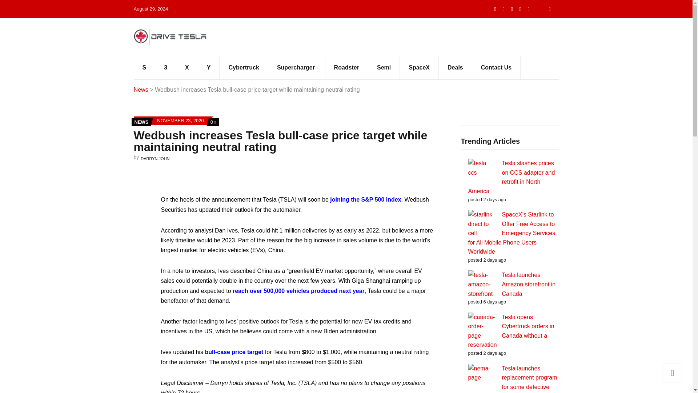 The width and height of the screenshot is (698, 393). Describe the element at coordinates (166, 68) in the screenshot. I see `3` at that location.